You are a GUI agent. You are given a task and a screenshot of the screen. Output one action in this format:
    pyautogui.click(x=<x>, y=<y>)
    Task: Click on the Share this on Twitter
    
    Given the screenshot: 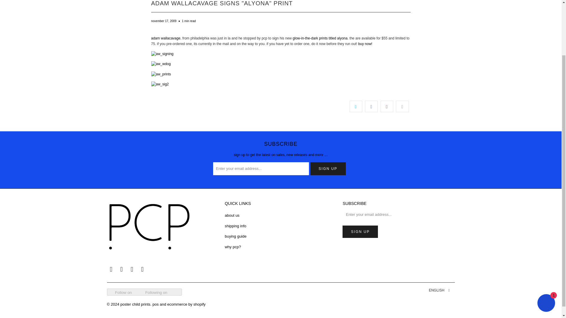 What is the action you would take?
    pyautogui.click(x=356, y=107)
    